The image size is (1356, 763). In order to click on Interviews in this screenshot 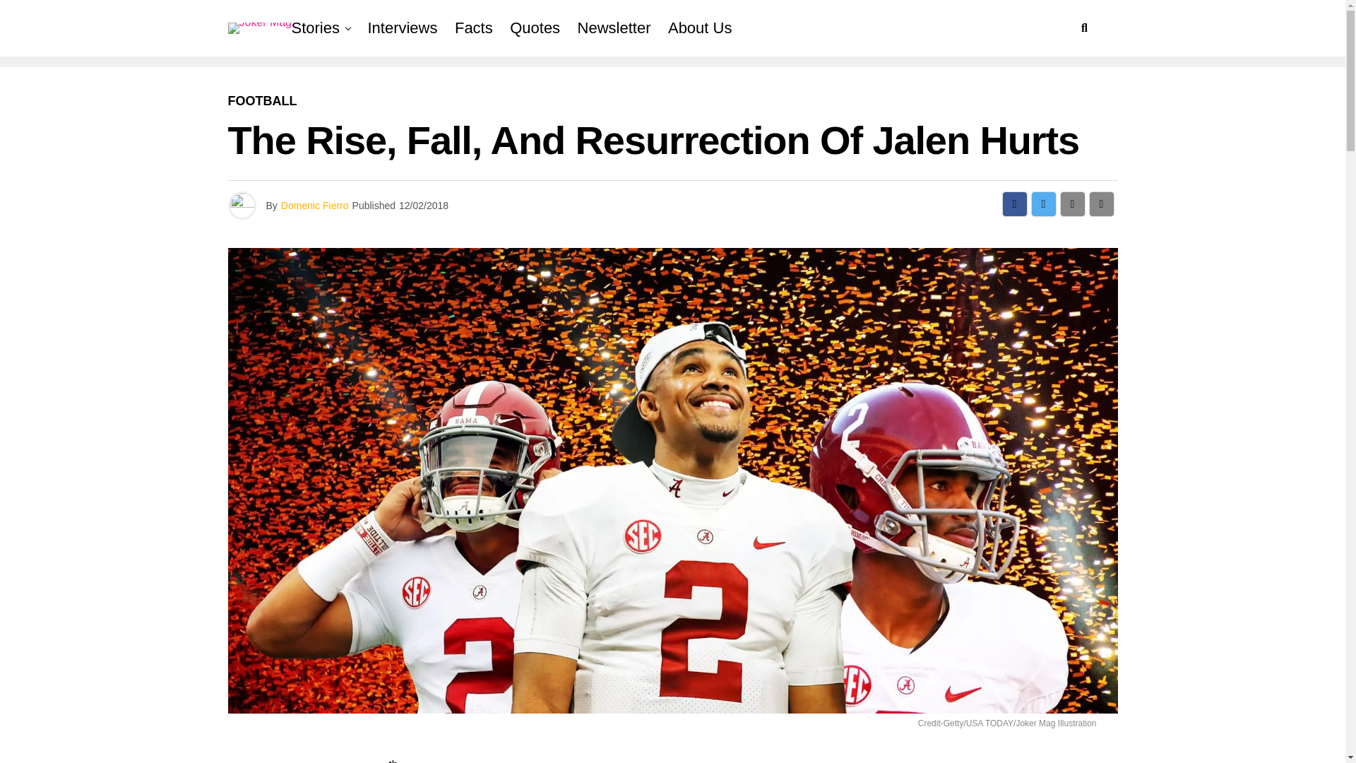, I will do `click(403, 28)`.